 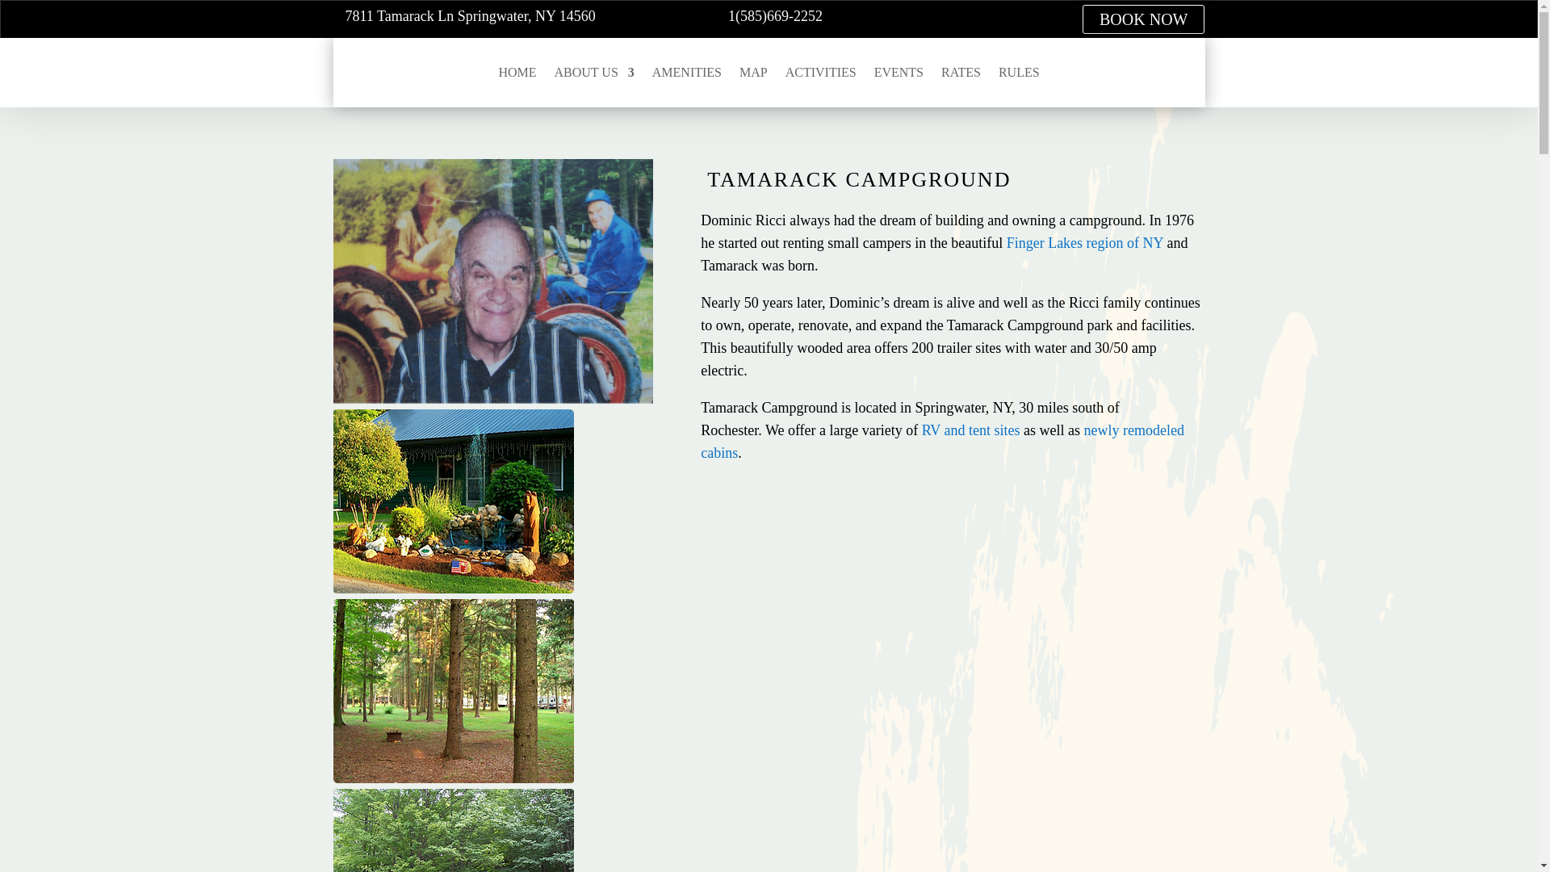 I want to click on sign, so click(x=453, y=830).